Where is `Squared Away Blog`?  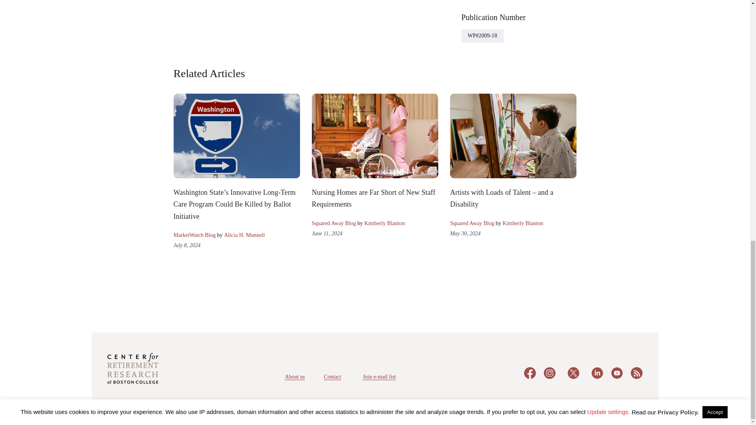 Squared Away Blog is located at coordinates (334, 223).